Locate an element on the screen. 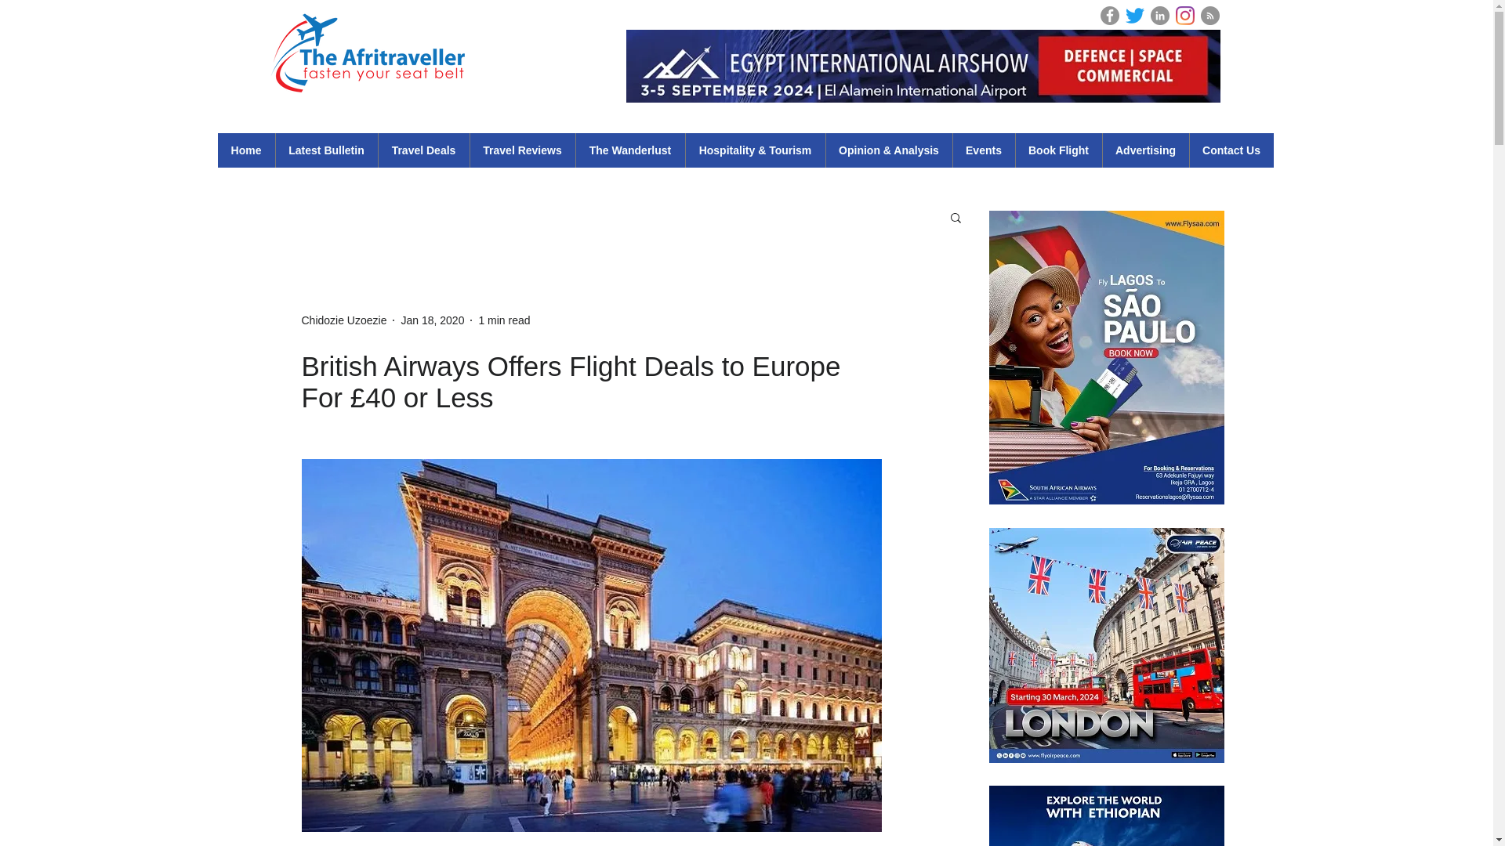 This screenshot has width=1505, height=846. Home is located at coordinates (246, 150).